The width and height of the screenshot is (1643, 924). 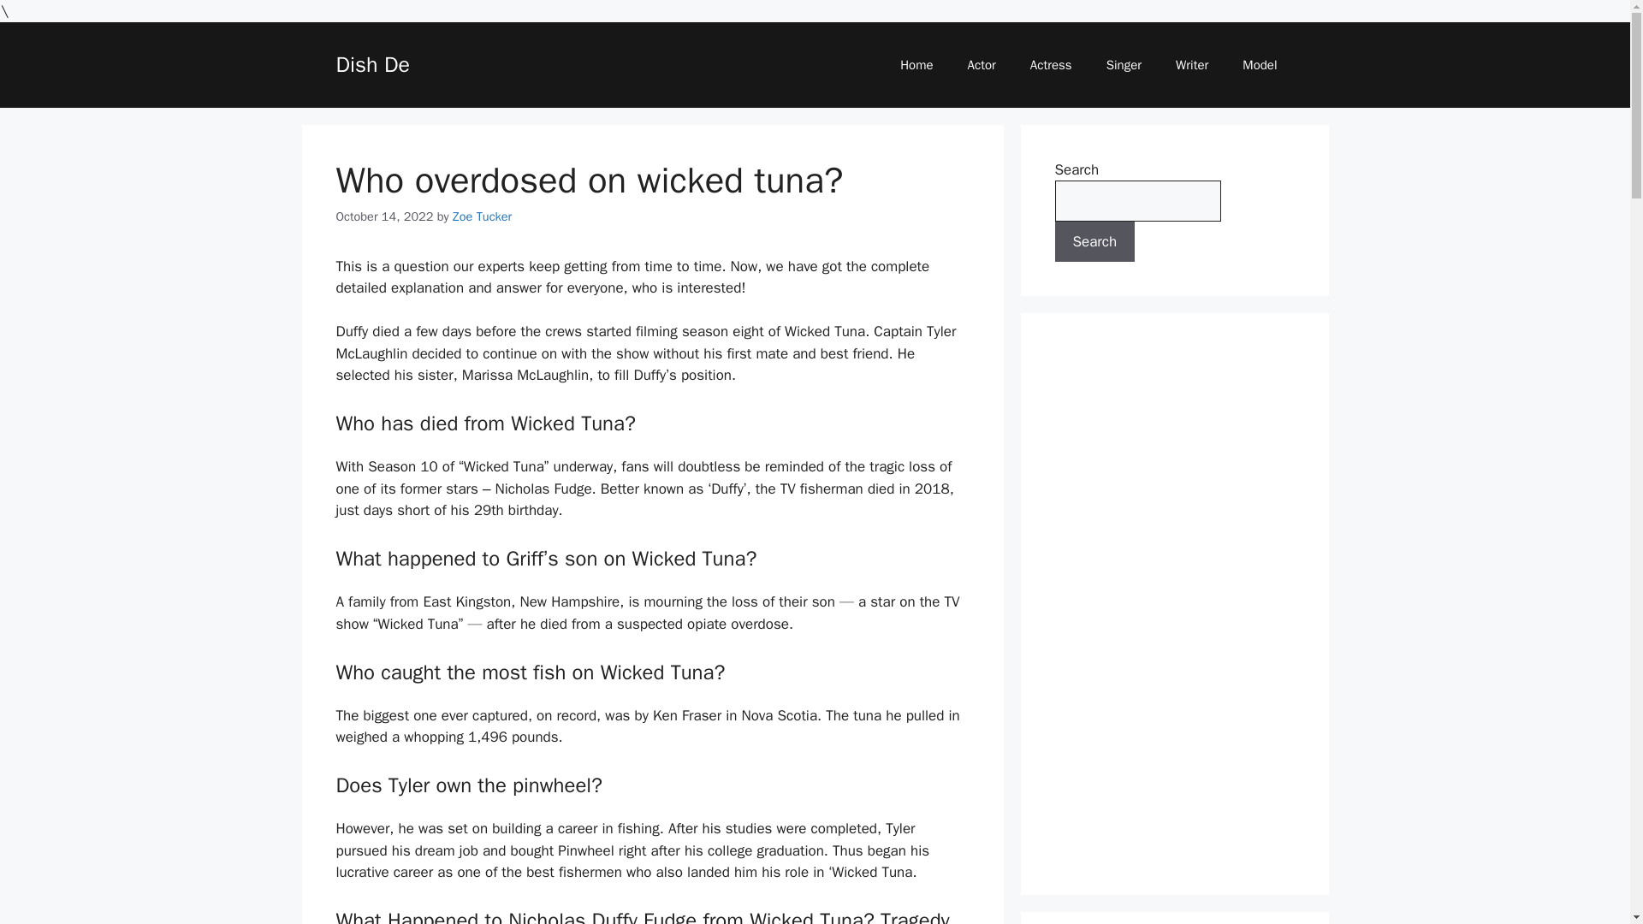 I want to click on Zoe Tucker, so click(x=482, y=216).